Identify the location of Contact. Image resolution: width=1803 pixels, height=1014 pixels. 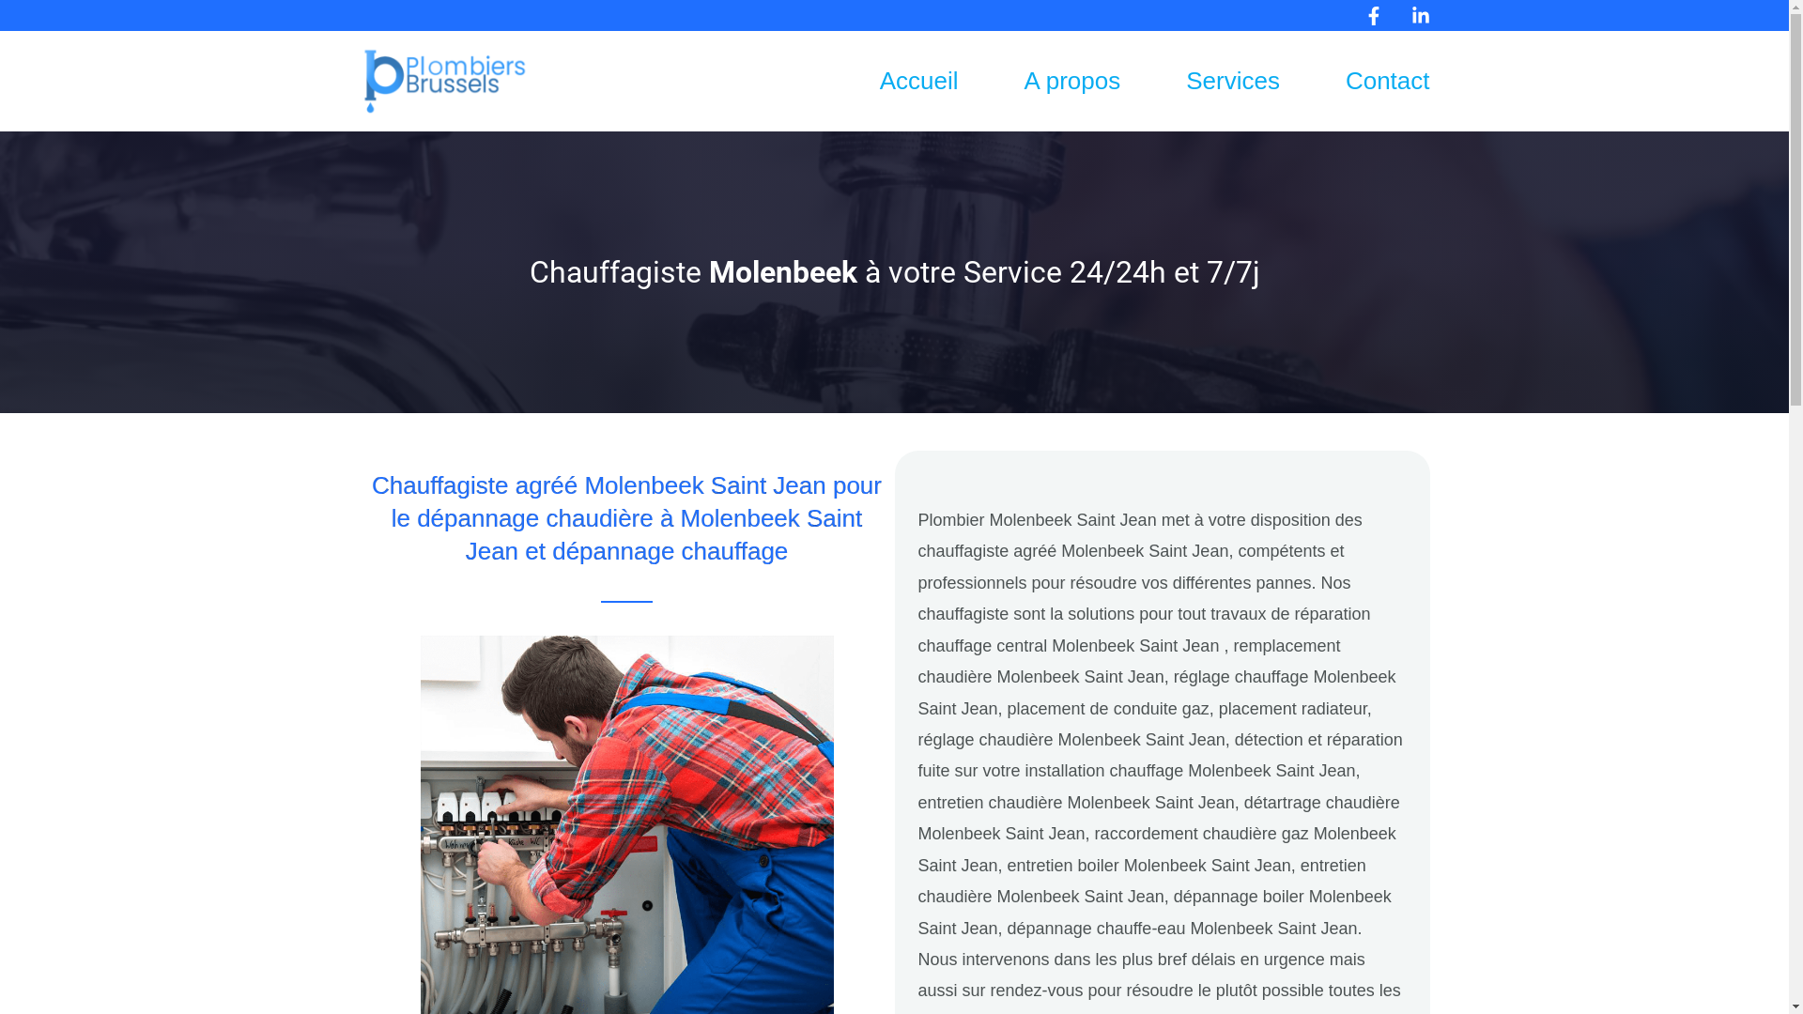
(1355, 81).